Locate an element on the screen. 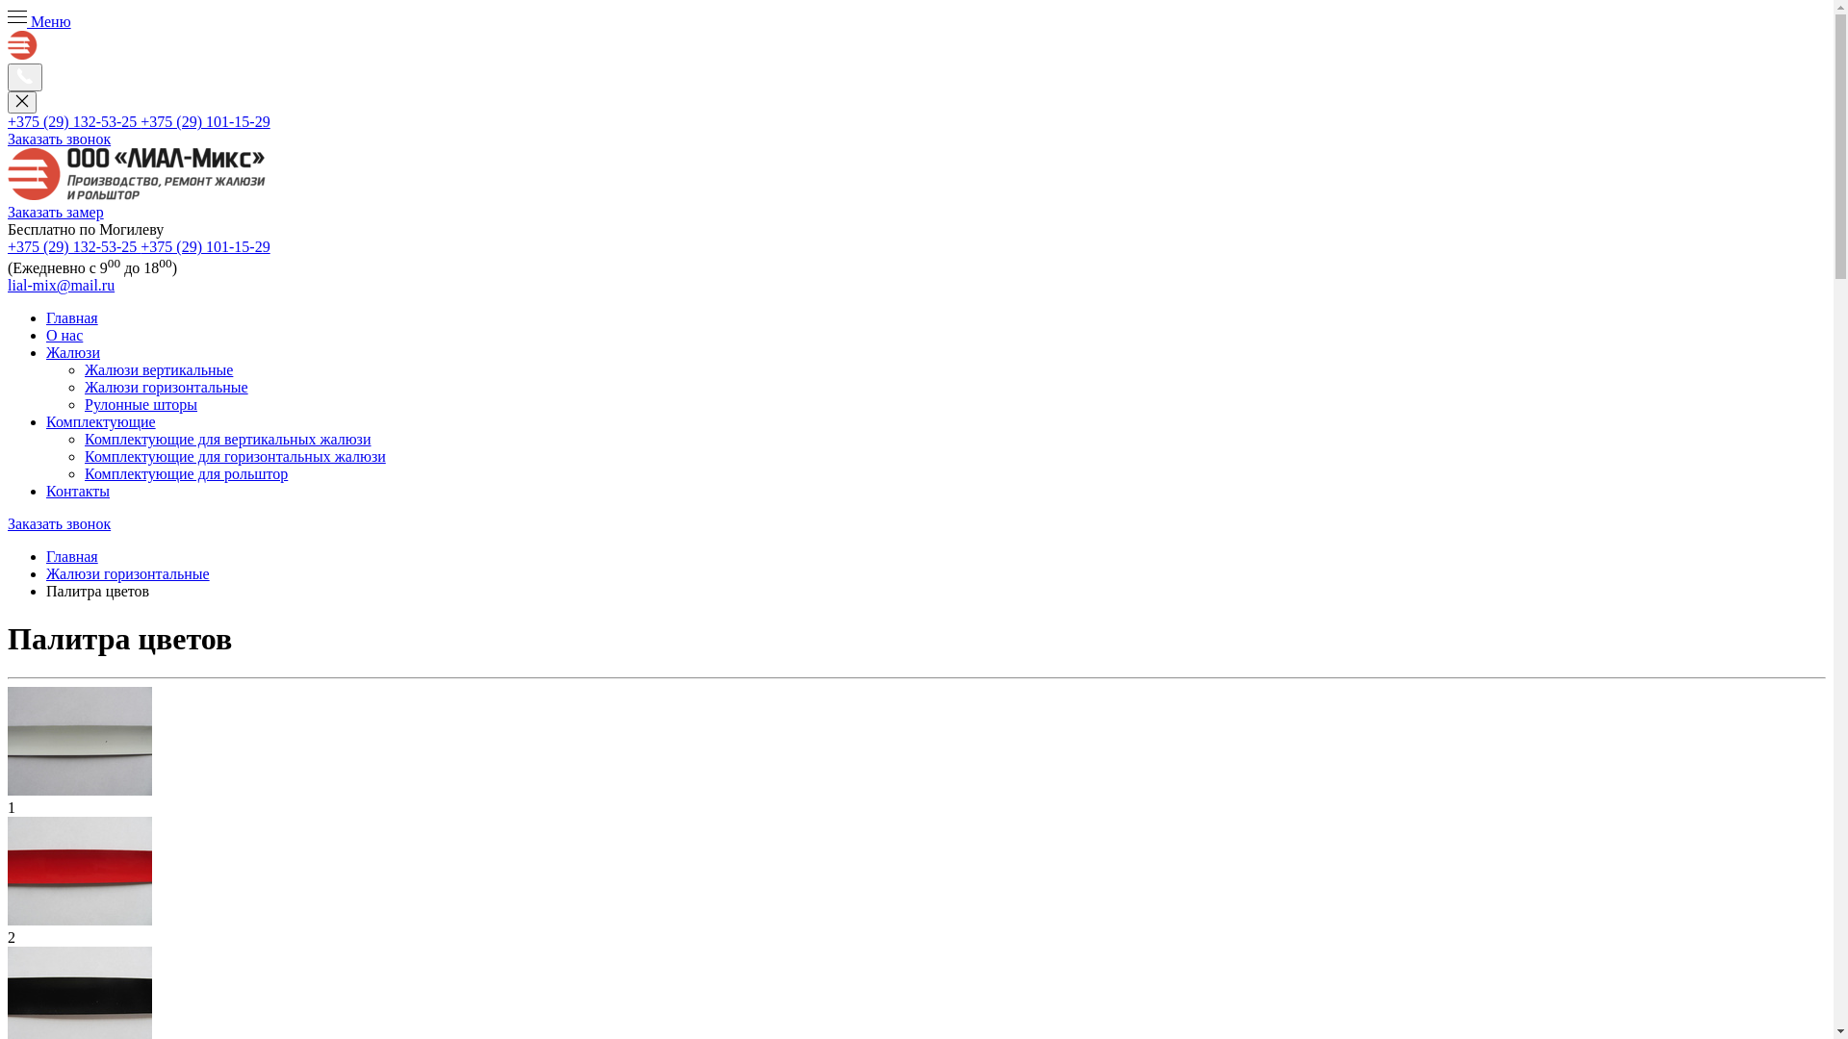 Image resolution: width=1848 pixels, height=1039 pixels. +375 (29) 101-15-29 is located at coordinates (205, 121).